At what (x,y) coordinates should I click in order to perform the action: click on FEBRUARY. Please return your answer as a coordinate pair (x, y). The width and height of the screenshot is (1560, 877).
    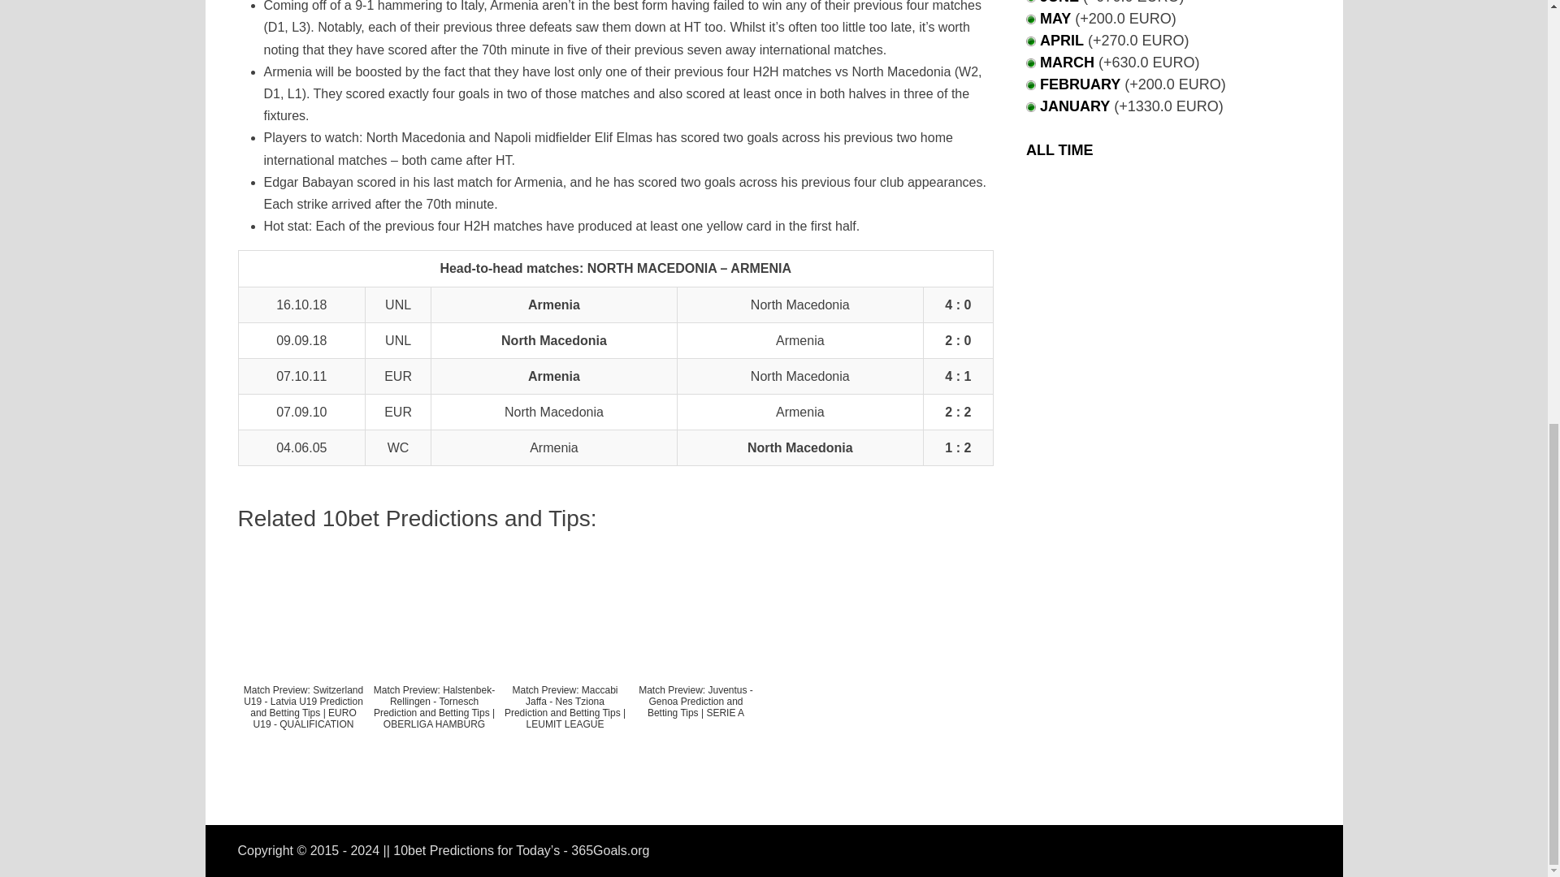
    Looking at the image, I should click on (1080, 84).